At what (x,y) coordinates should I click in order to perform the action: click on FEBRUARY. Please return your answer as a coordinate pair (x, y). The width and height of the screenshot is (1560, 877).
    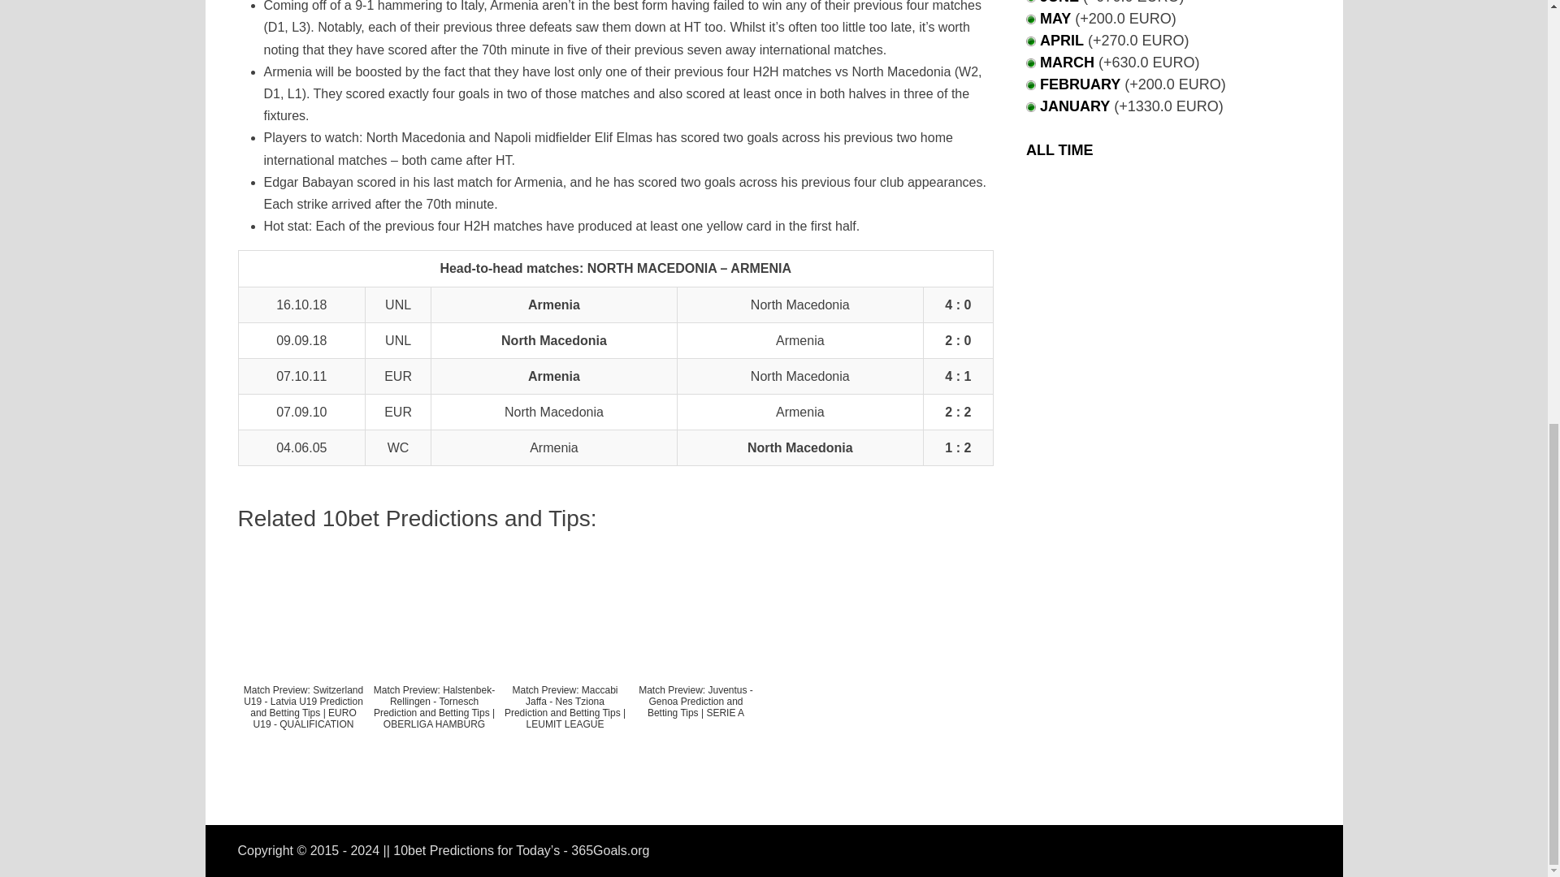
    Looking at the image, I should click on (1080, 84).